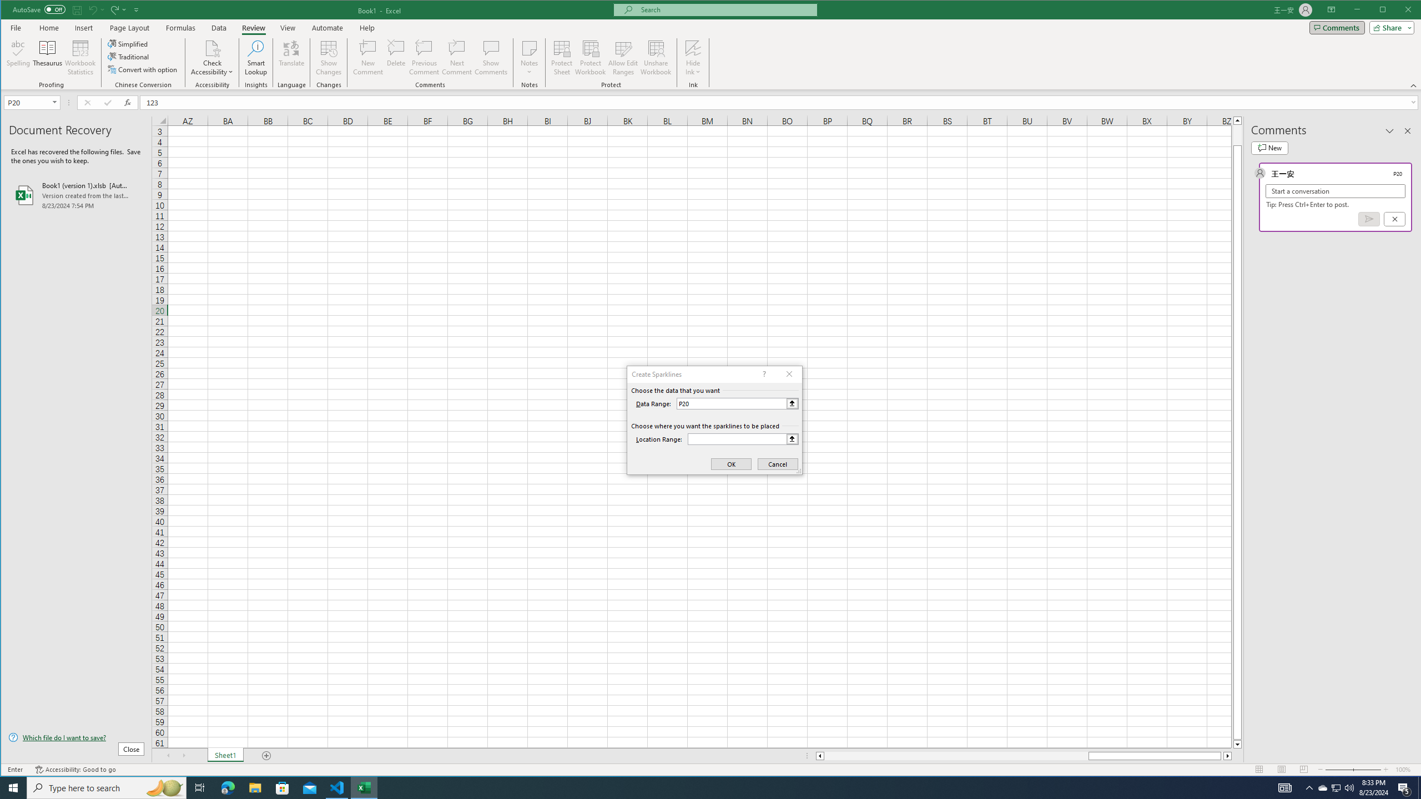 The height and width of the screenshot is (799, 1421). Describe the element at coordinates (711, 45) in the screenshot. I see `Class: MsoCommandBar` at that location.